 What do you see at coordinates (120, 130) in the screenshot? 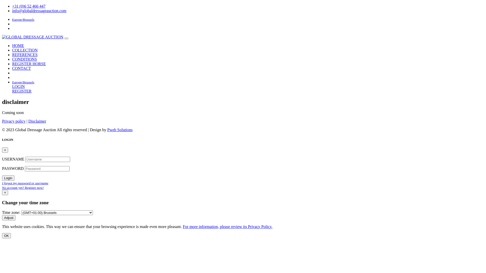
I see `Pweb Solutions` at bounding box center [120, 130].